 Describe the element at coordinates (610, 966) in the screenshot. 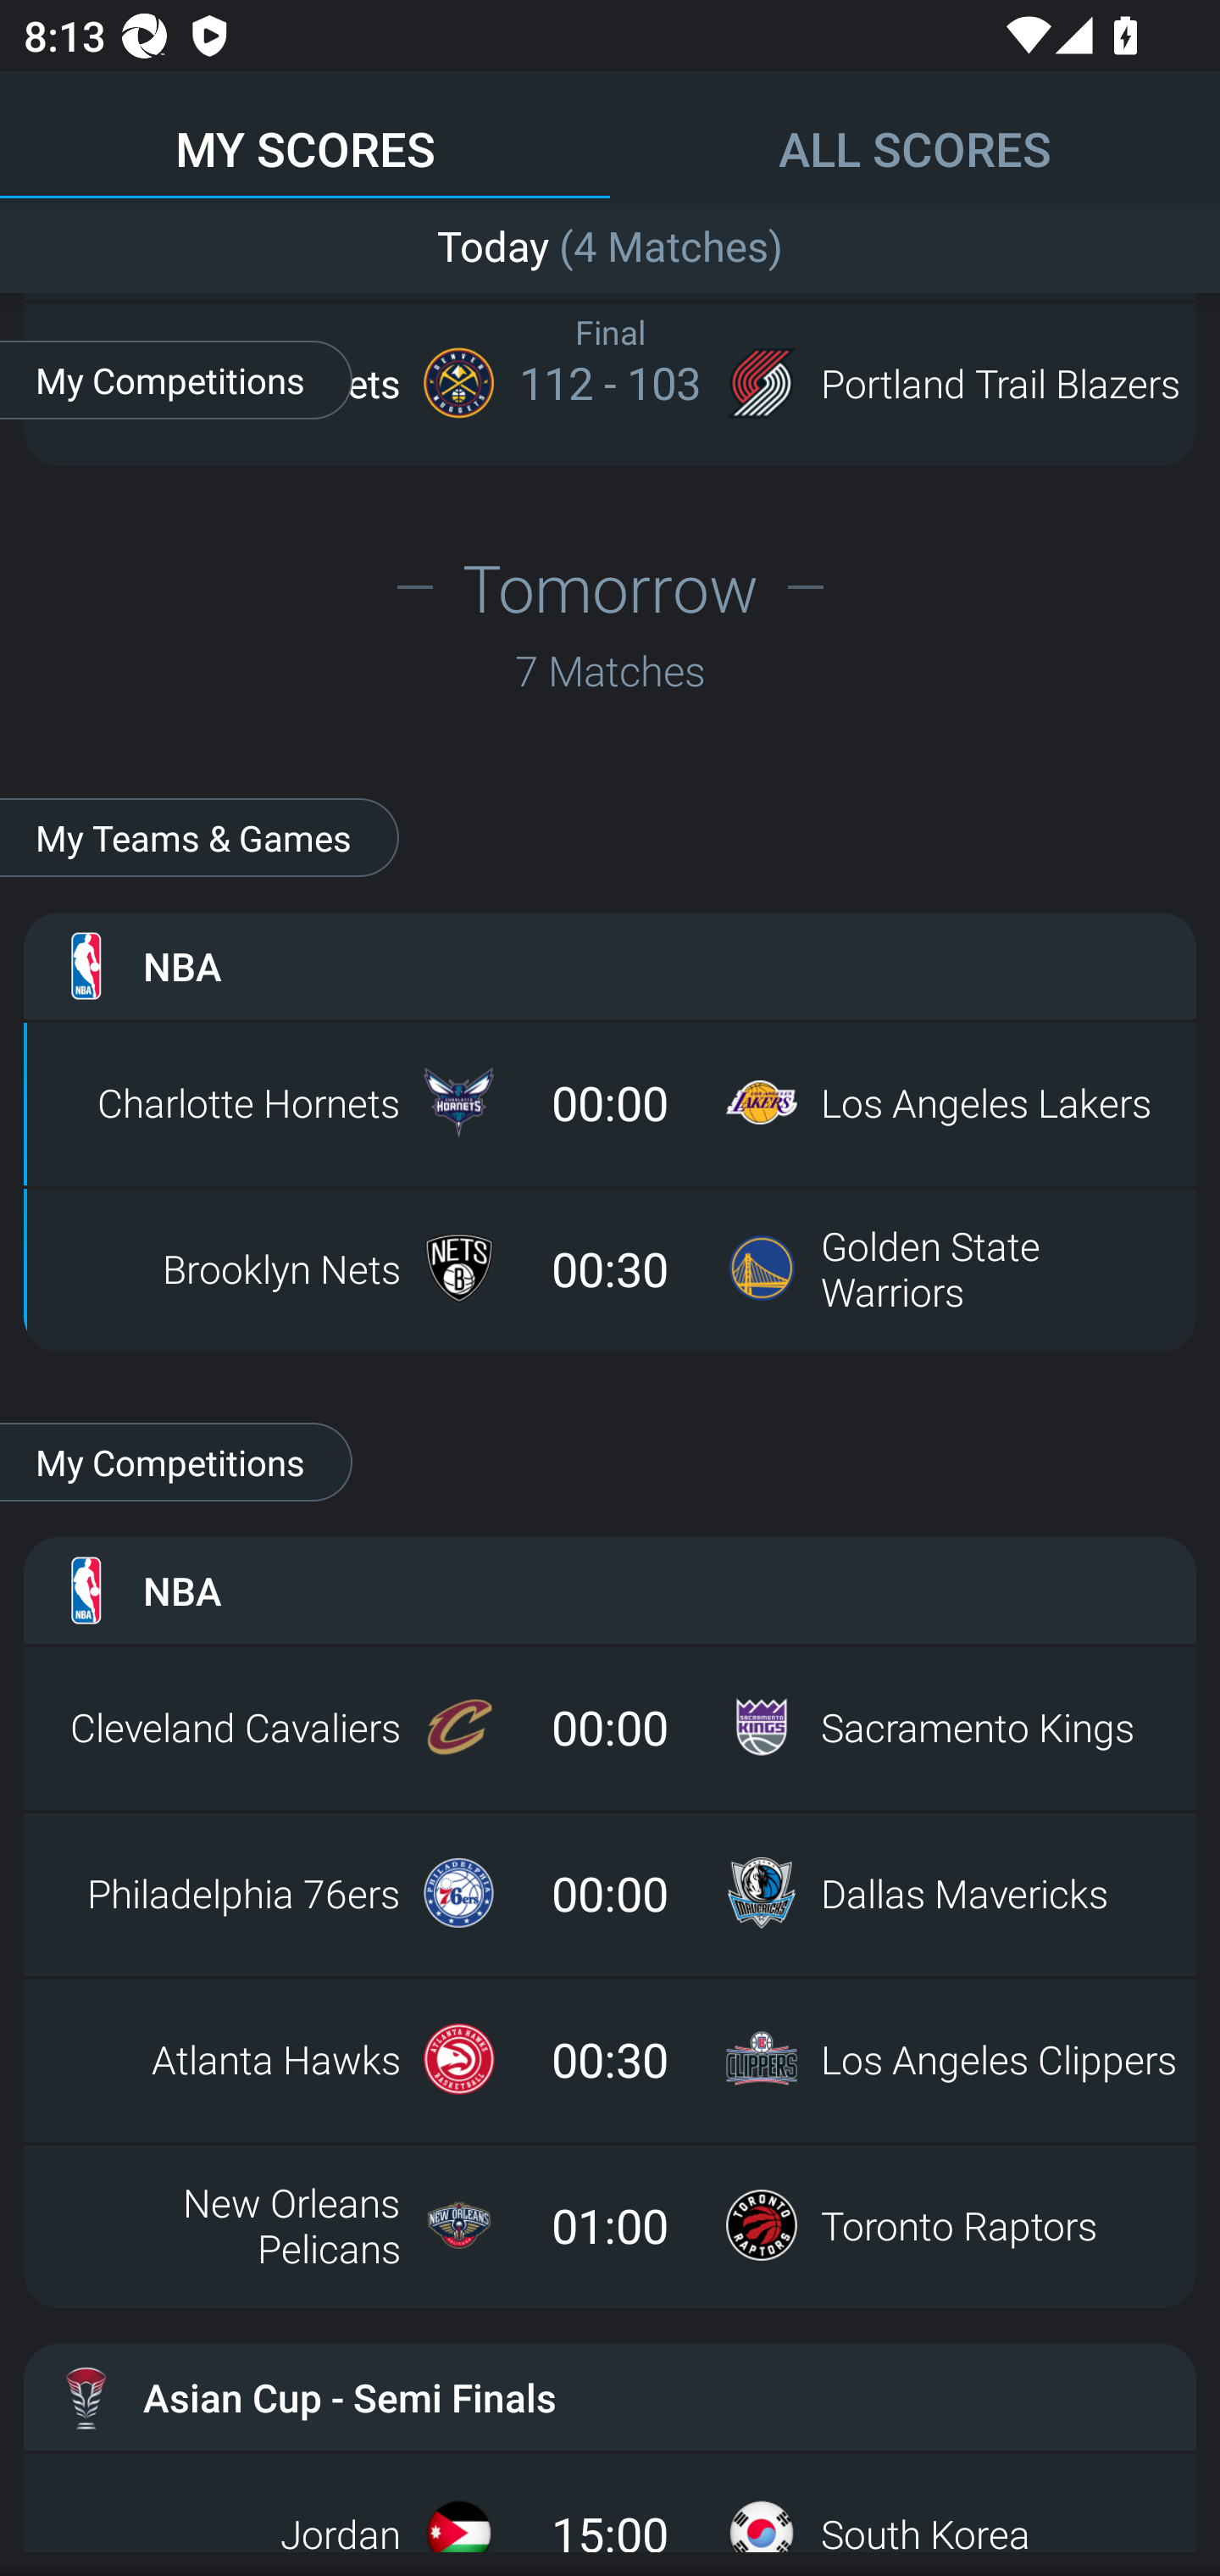

I see `NBA` at that location.